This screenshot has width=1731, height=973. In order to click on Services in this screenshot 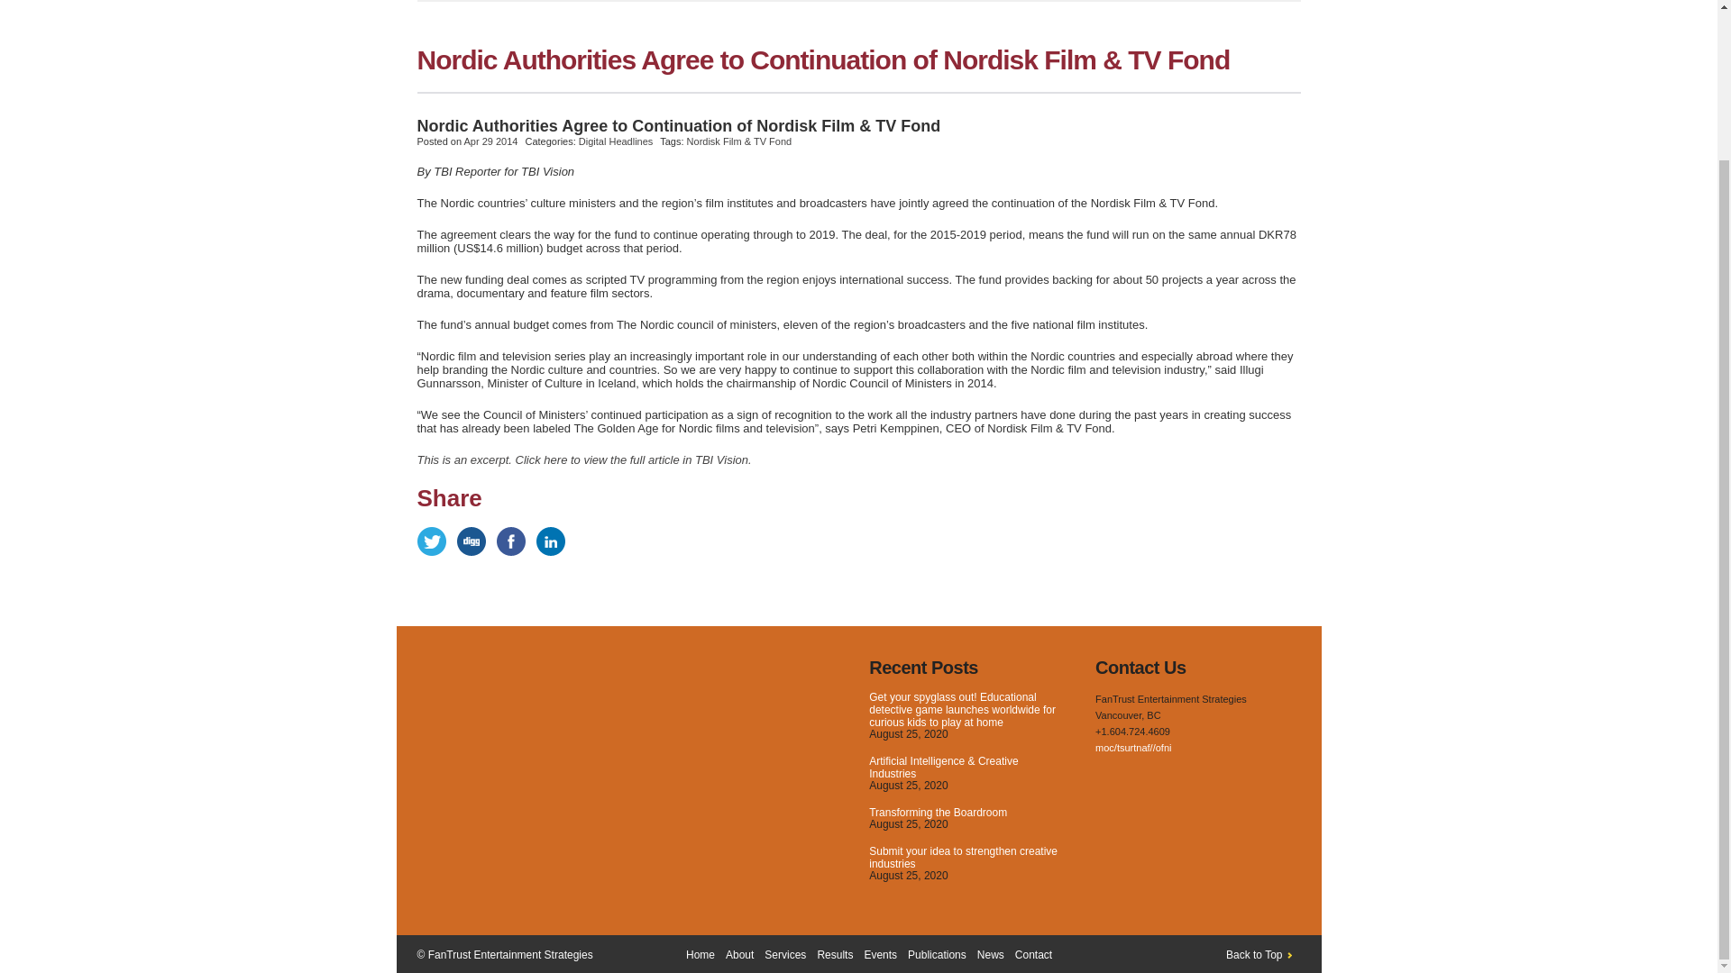, I will do `click(785, 955)`.